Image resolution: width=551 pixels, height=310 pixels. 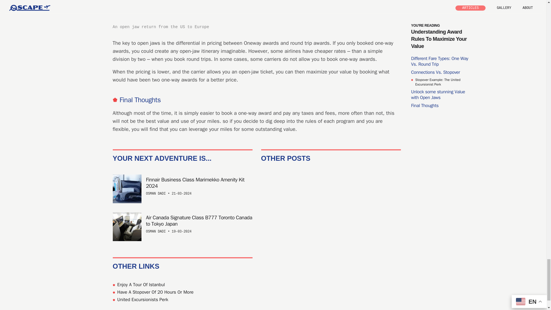 What do you see at coordinates (182, 299) in the screenshot?
I see `United Excursionists Perk` at bounding box center [182, 299].